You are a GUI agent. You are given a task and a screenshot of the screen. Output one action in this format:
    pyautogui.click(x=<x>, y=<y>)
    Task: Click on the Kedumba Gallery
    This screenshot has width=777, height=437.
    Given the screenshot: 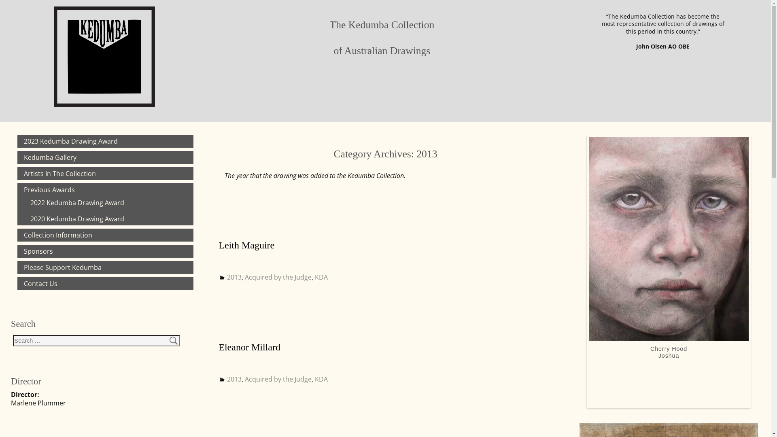 What is the action you would take?
    pyautogui.click(x=48, y=157)
    